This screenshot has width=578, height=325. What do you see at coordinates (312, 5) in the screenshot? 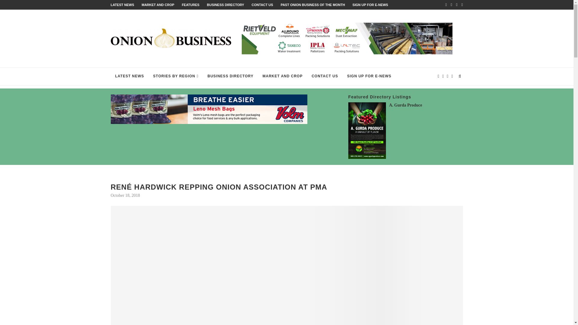
I see `PAST ONION BUSINESS OF THE MONTH` at bounding box center [312, 5].